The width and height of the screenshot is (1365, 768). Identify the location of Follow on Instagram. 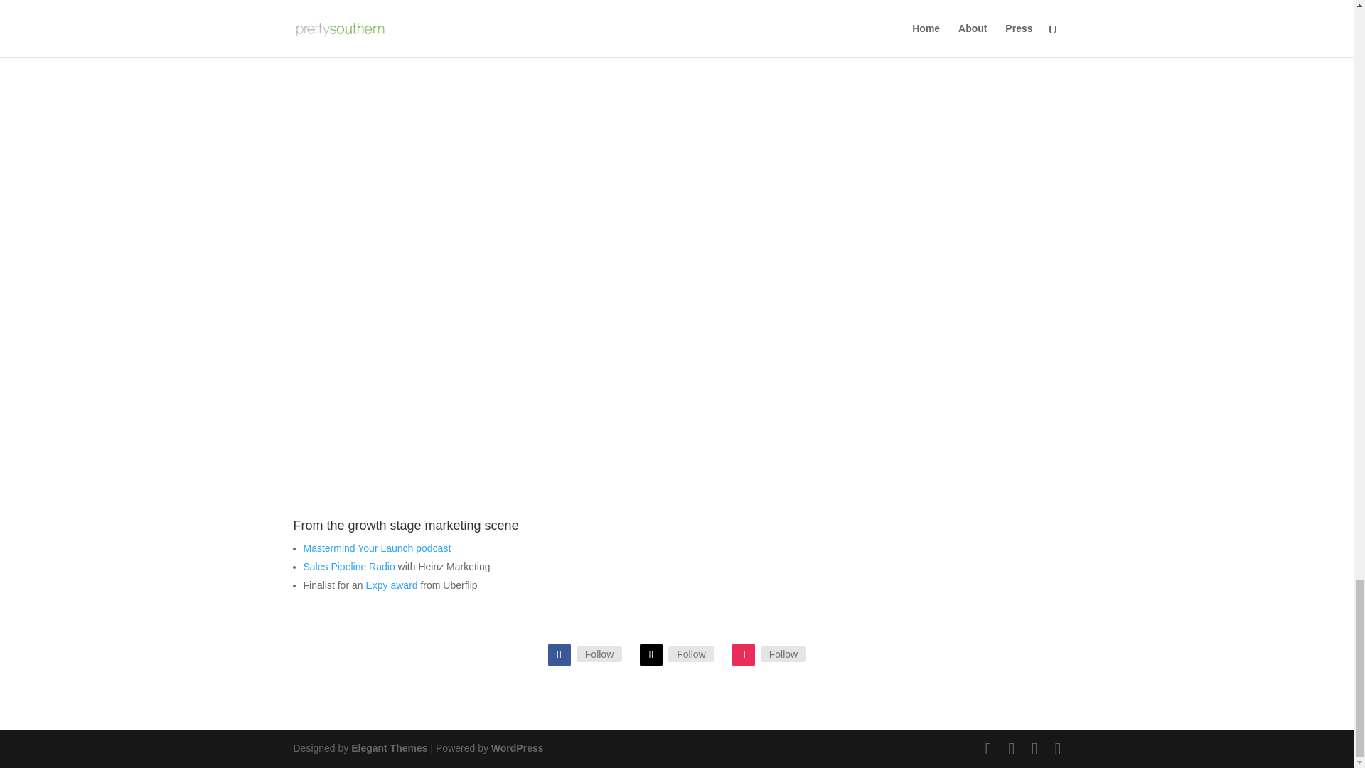
(743, 655).